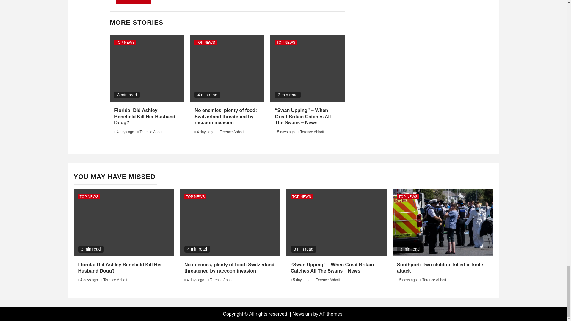 Image resolution: width=571 pixels, height=321 pixels. I want to click on TOP NEWS, so click(205, 42).